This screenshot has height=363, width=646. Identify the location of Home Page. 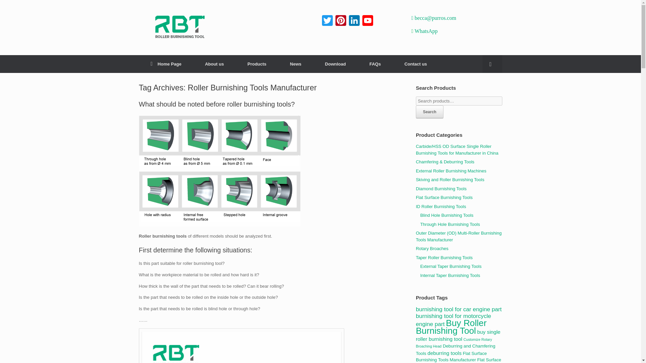
(166, 64).